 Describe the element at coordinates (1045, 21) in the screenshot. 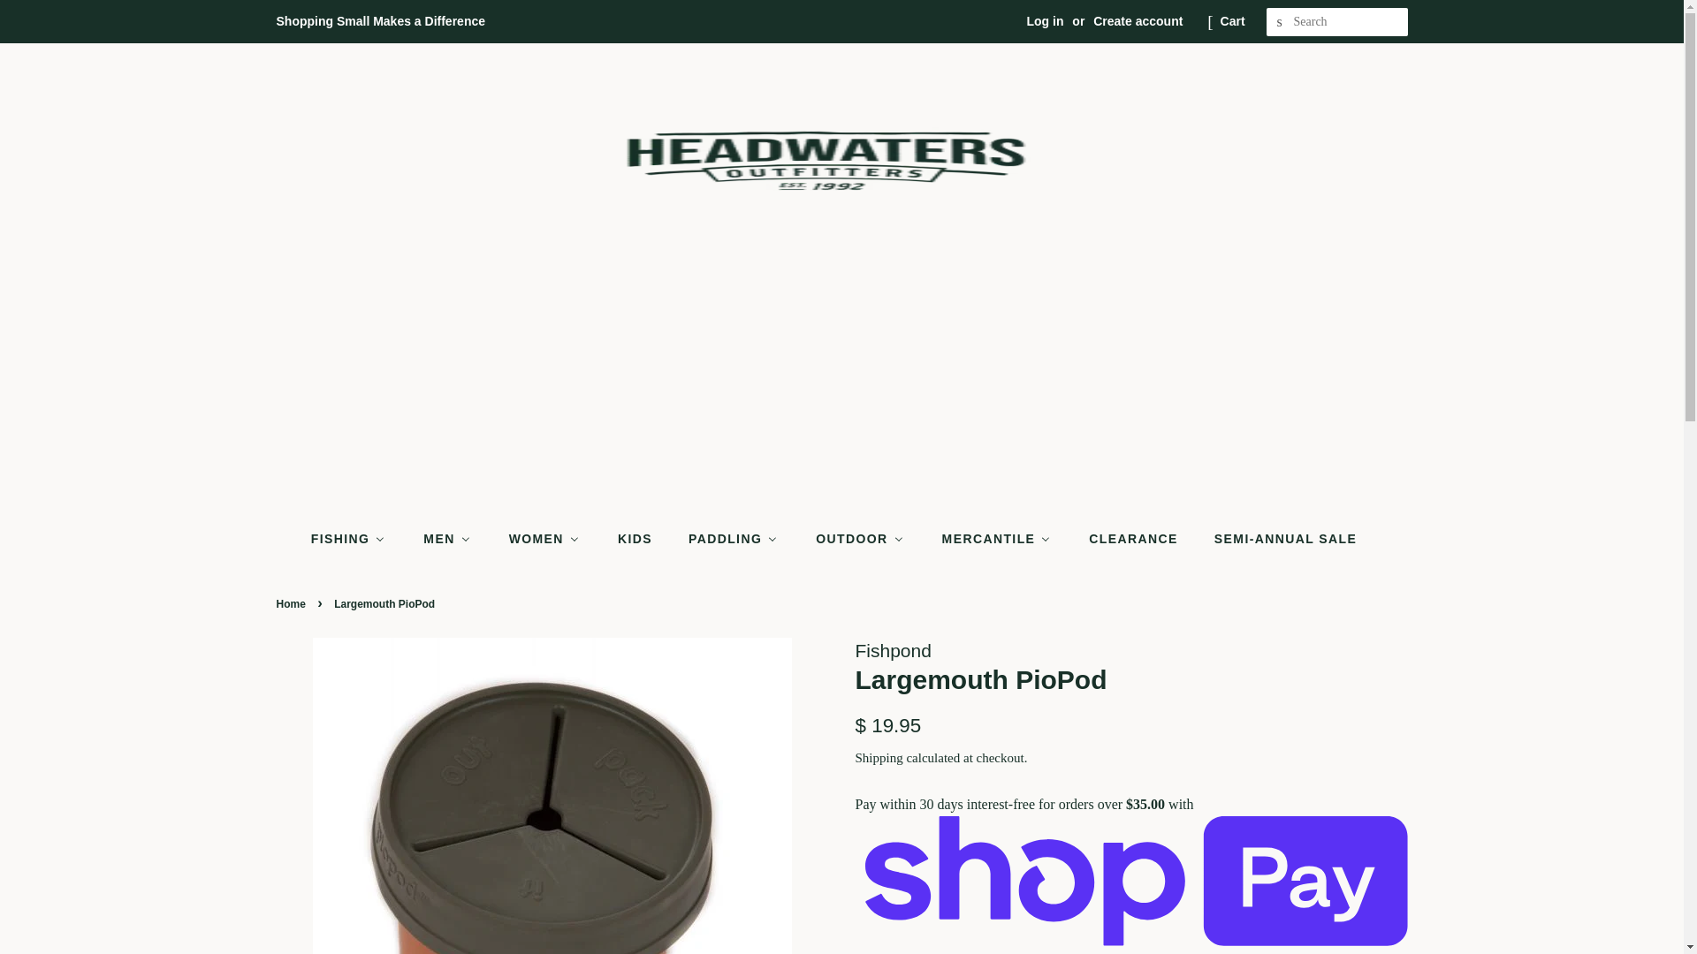

I see `Log in` at that location.